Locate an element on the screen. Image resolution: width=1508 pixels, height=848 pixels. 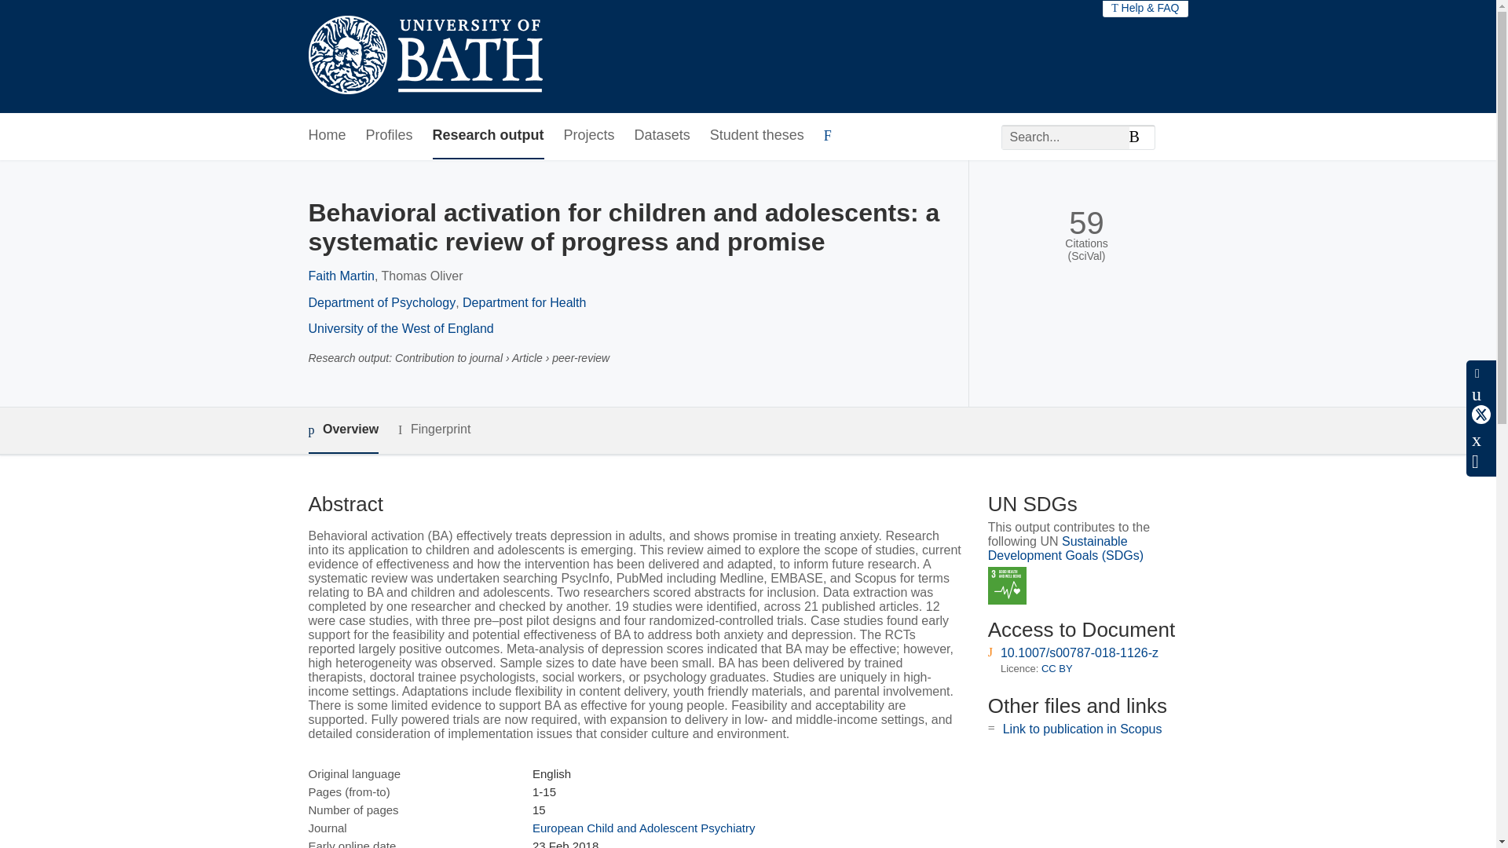
European Child and Adolescent Psychiatry is located at coordinates (643, 828).